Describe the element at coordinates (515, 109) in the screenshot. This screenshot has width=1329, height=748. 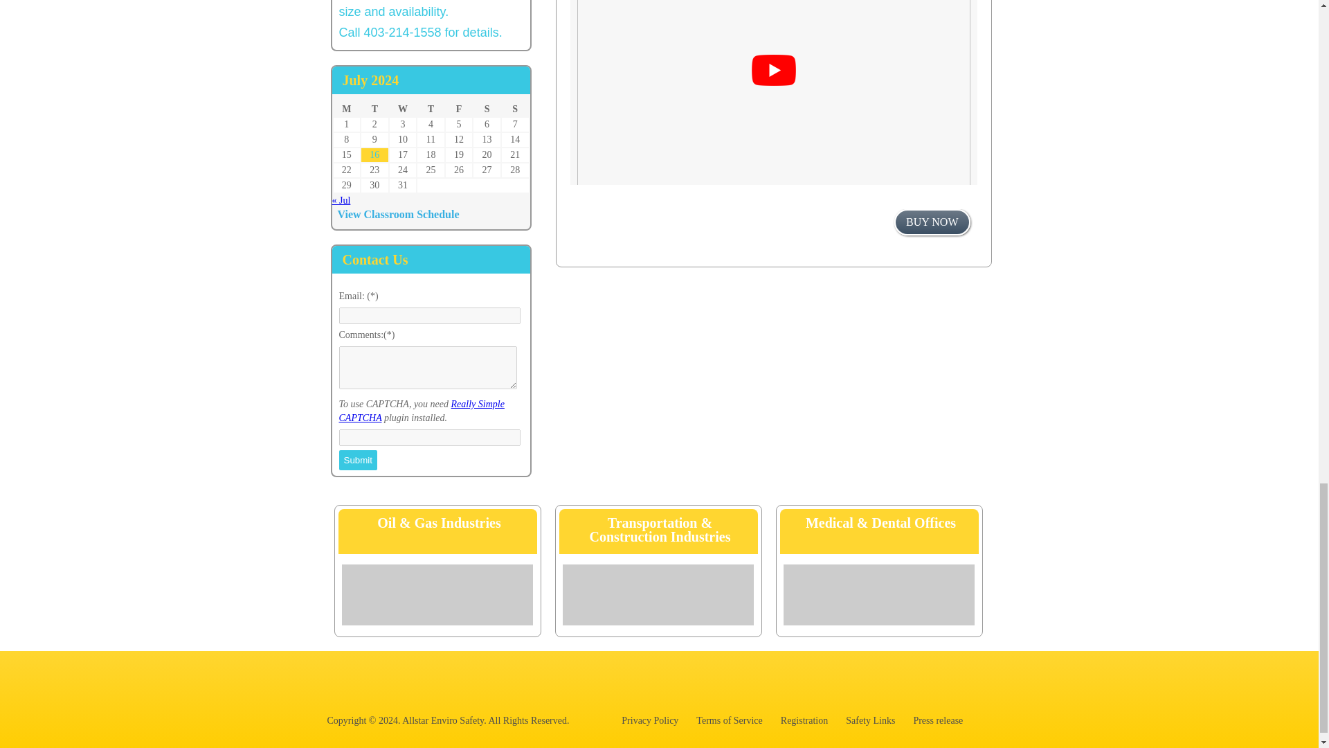
I see `Sunday` at that location.